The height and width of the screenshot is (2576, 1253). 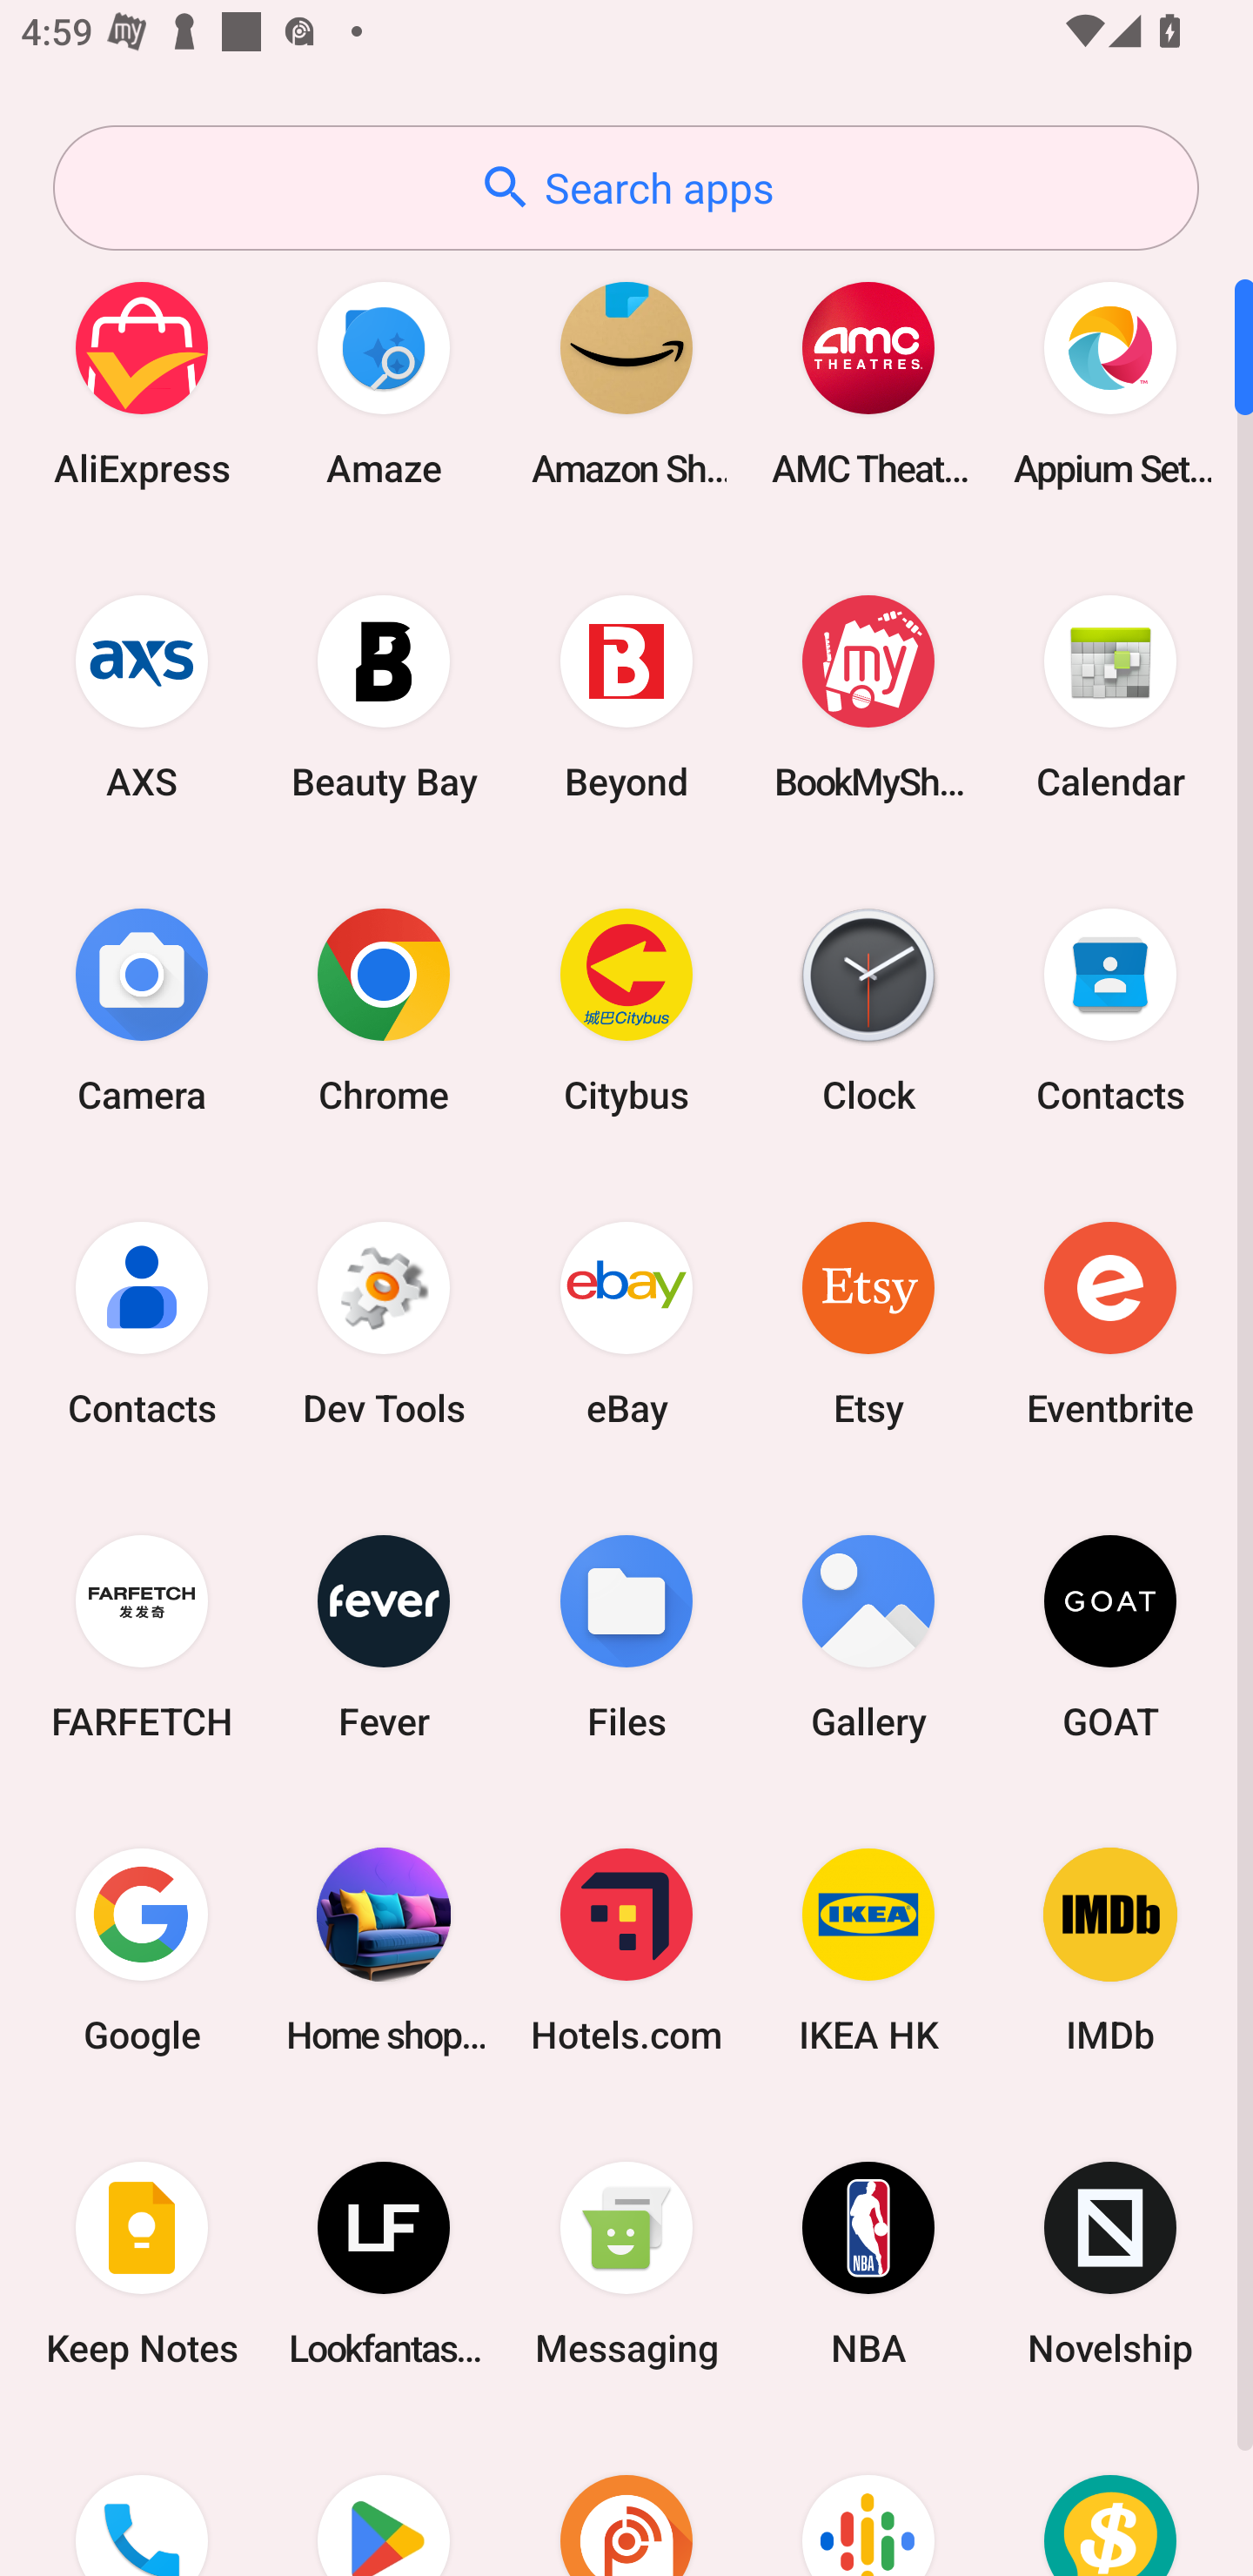 I want to click on Camera, so click(x=142, y=1010).